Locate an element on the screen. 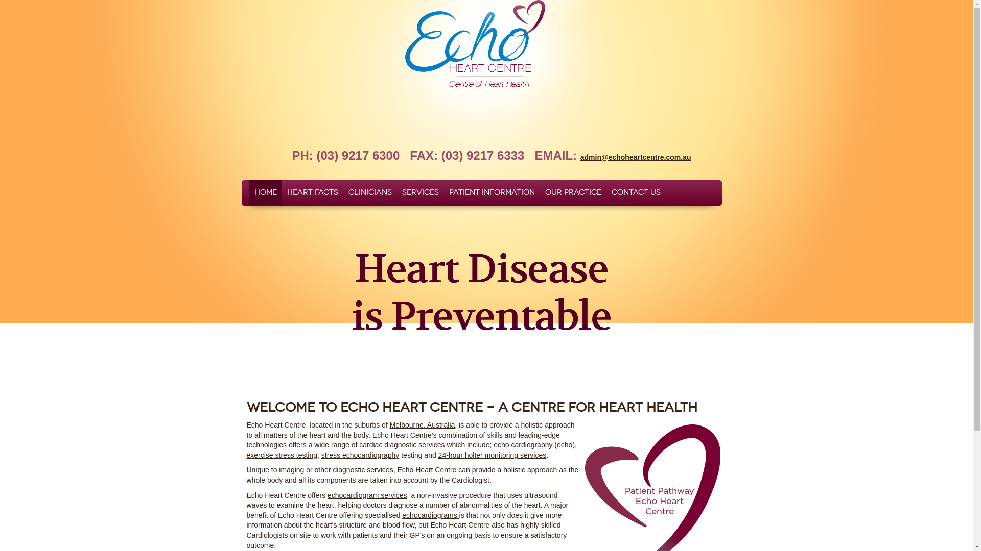 This screenshot has height=551, width=981. exercise stress testing is located at coordinates (282, 455).